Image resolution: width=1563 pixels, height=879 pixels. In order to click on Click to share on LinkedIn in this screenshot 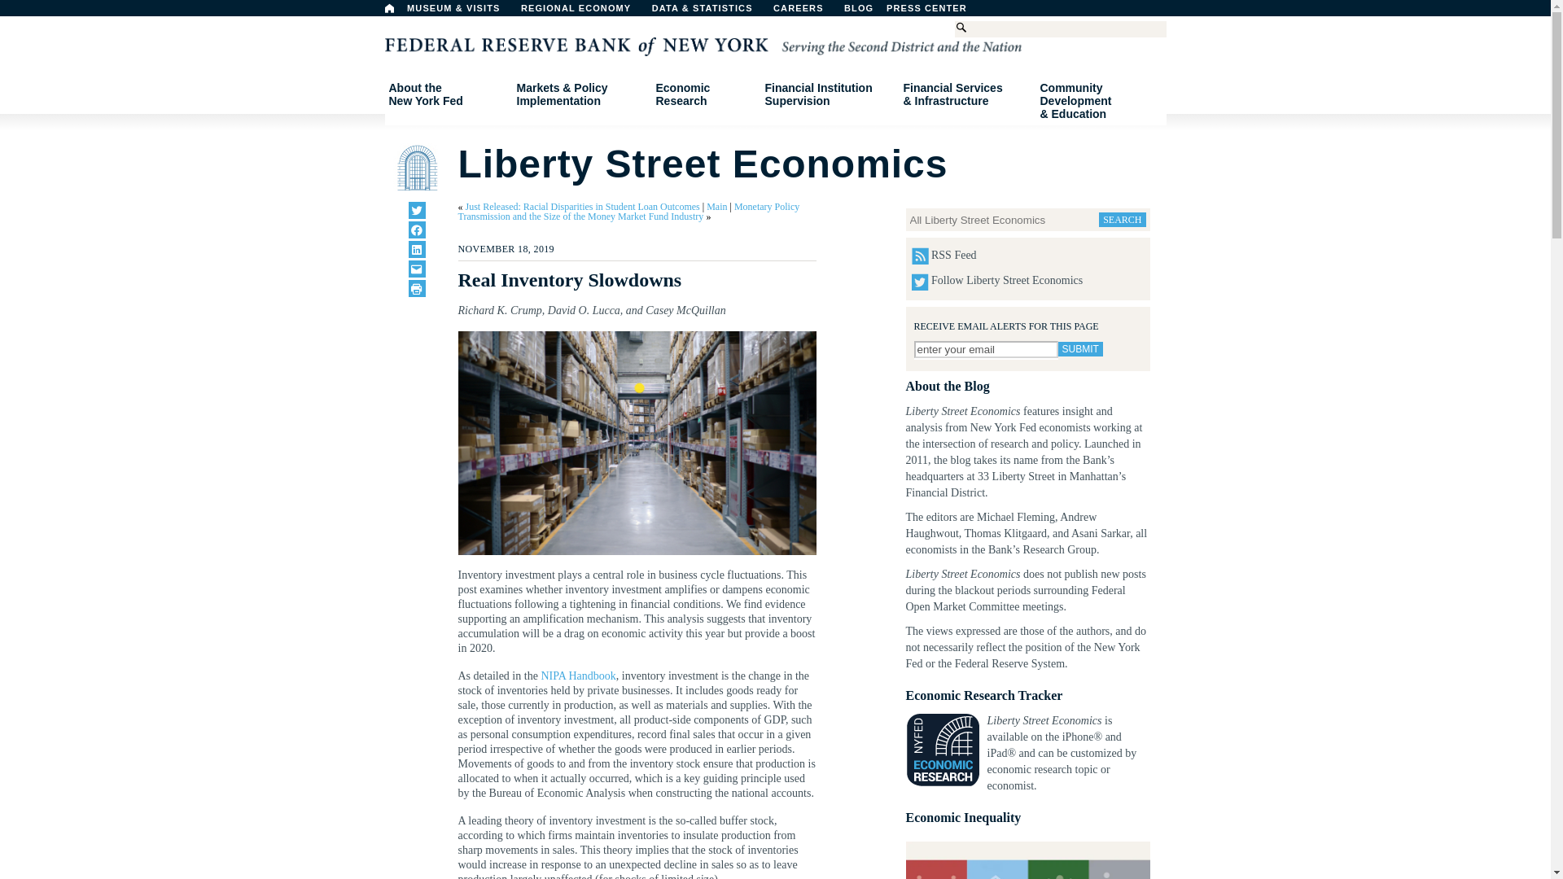, I will do `click(900, 12)`.